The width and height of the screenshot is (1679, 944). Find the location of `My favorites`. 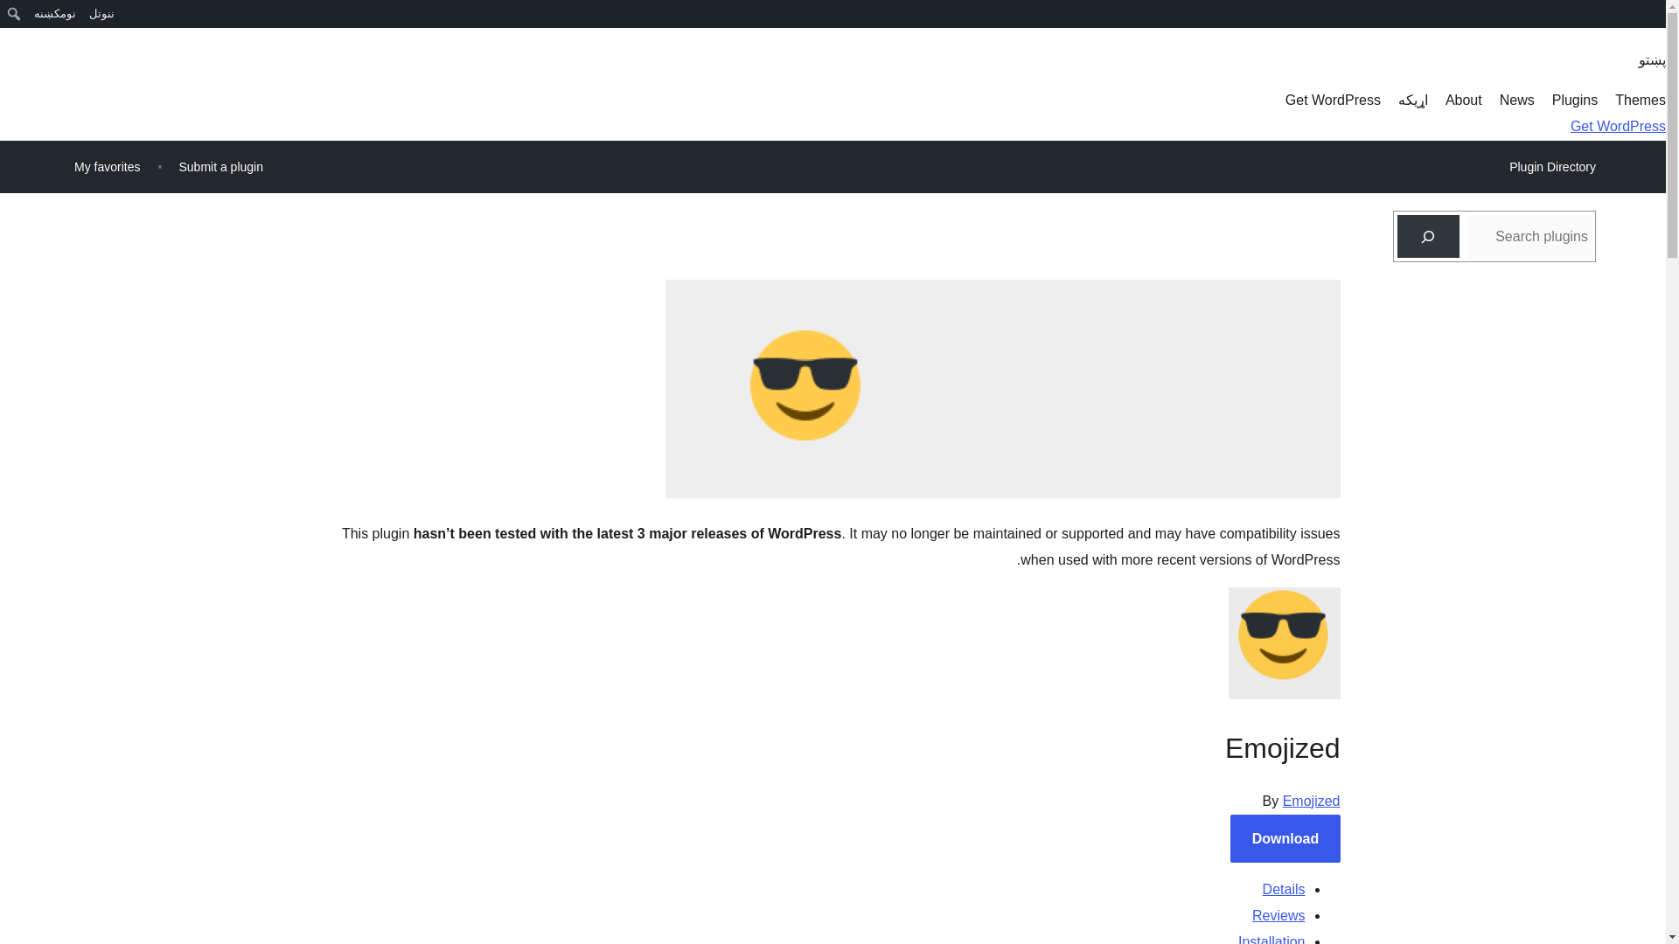

My favorites is located at coordinates (107, 166).